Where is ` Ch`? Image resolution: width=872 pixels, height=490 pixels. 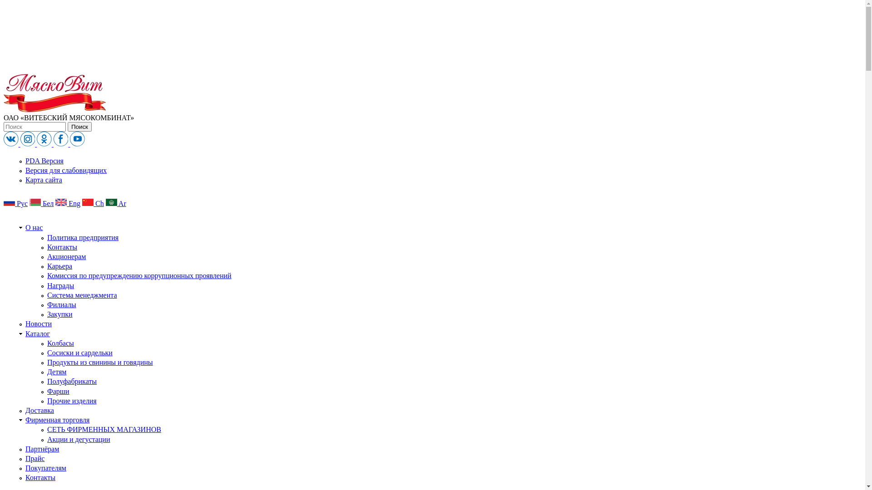
 Ch is located at coordinates (93, 203).